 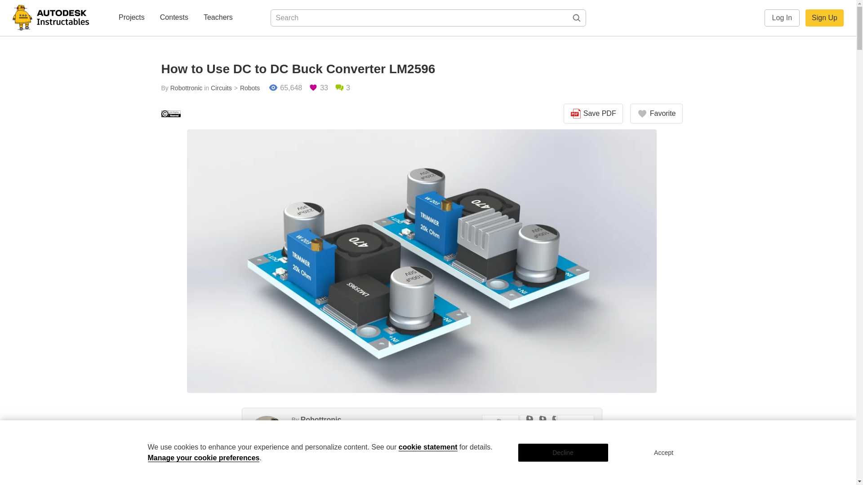 I want to click on My Youtube Channel, so click(x=338, y=429).